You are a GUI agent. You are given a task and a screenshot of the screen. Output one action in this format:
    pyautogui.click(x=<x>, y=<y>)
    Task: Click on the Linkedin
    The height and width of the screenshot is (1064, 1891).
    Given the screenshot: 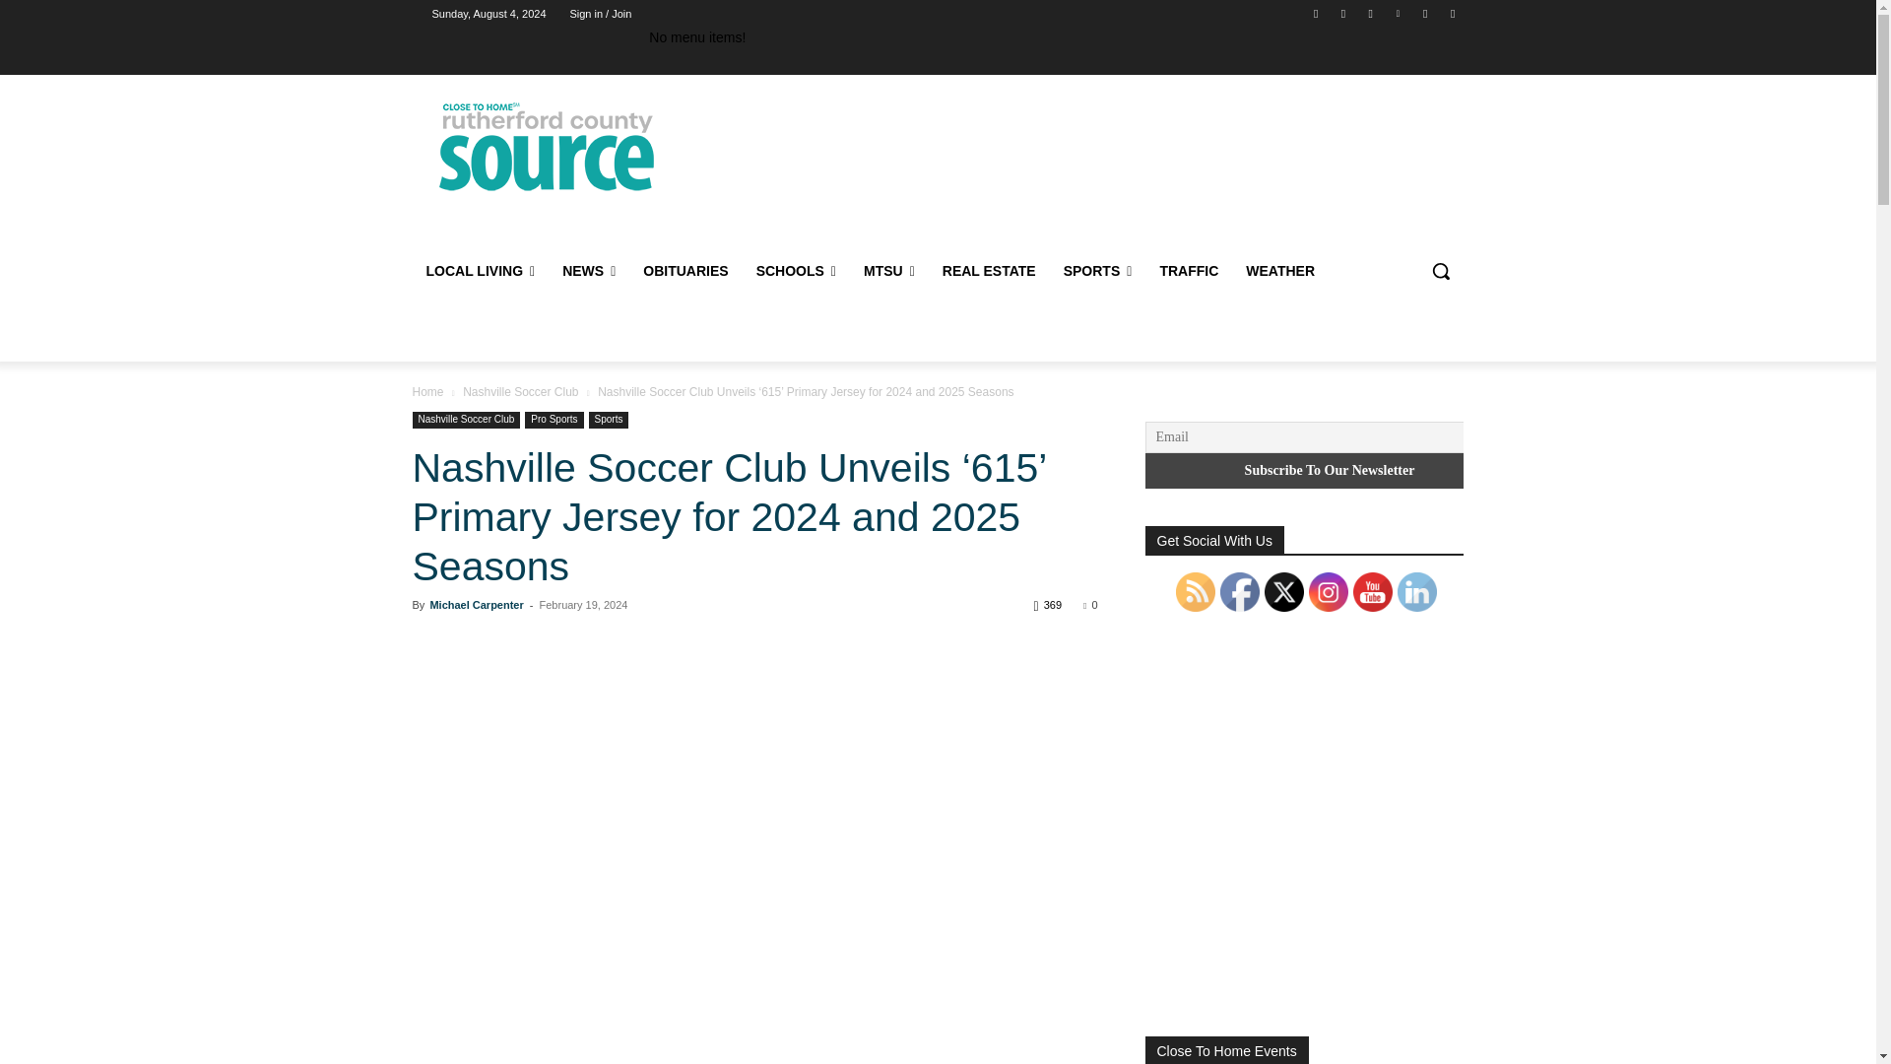 What is the action you would take?
    pyautogui.click(x=1397, y=13)
    